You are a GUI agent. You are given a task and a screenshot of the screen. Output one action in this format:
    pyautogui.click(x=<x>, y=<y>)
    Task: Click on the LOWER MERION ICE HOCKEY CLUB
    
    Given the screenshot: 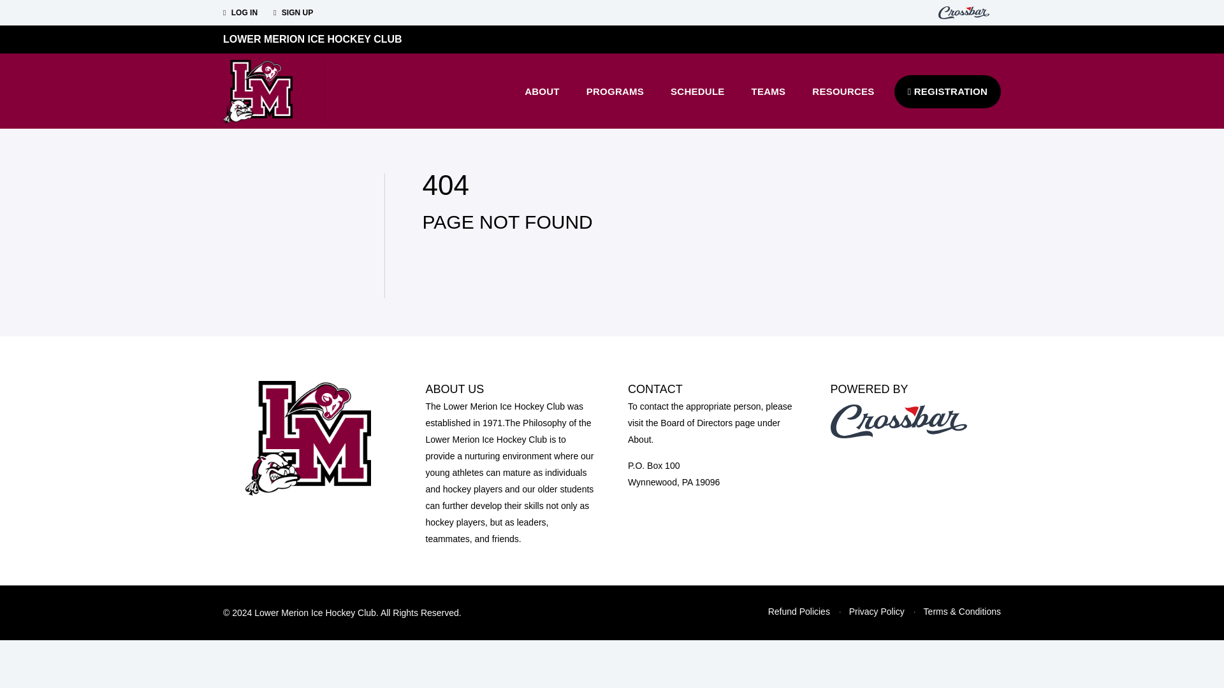 What is the action you would take?
    pyautogui.click(x=312, y=39)
    